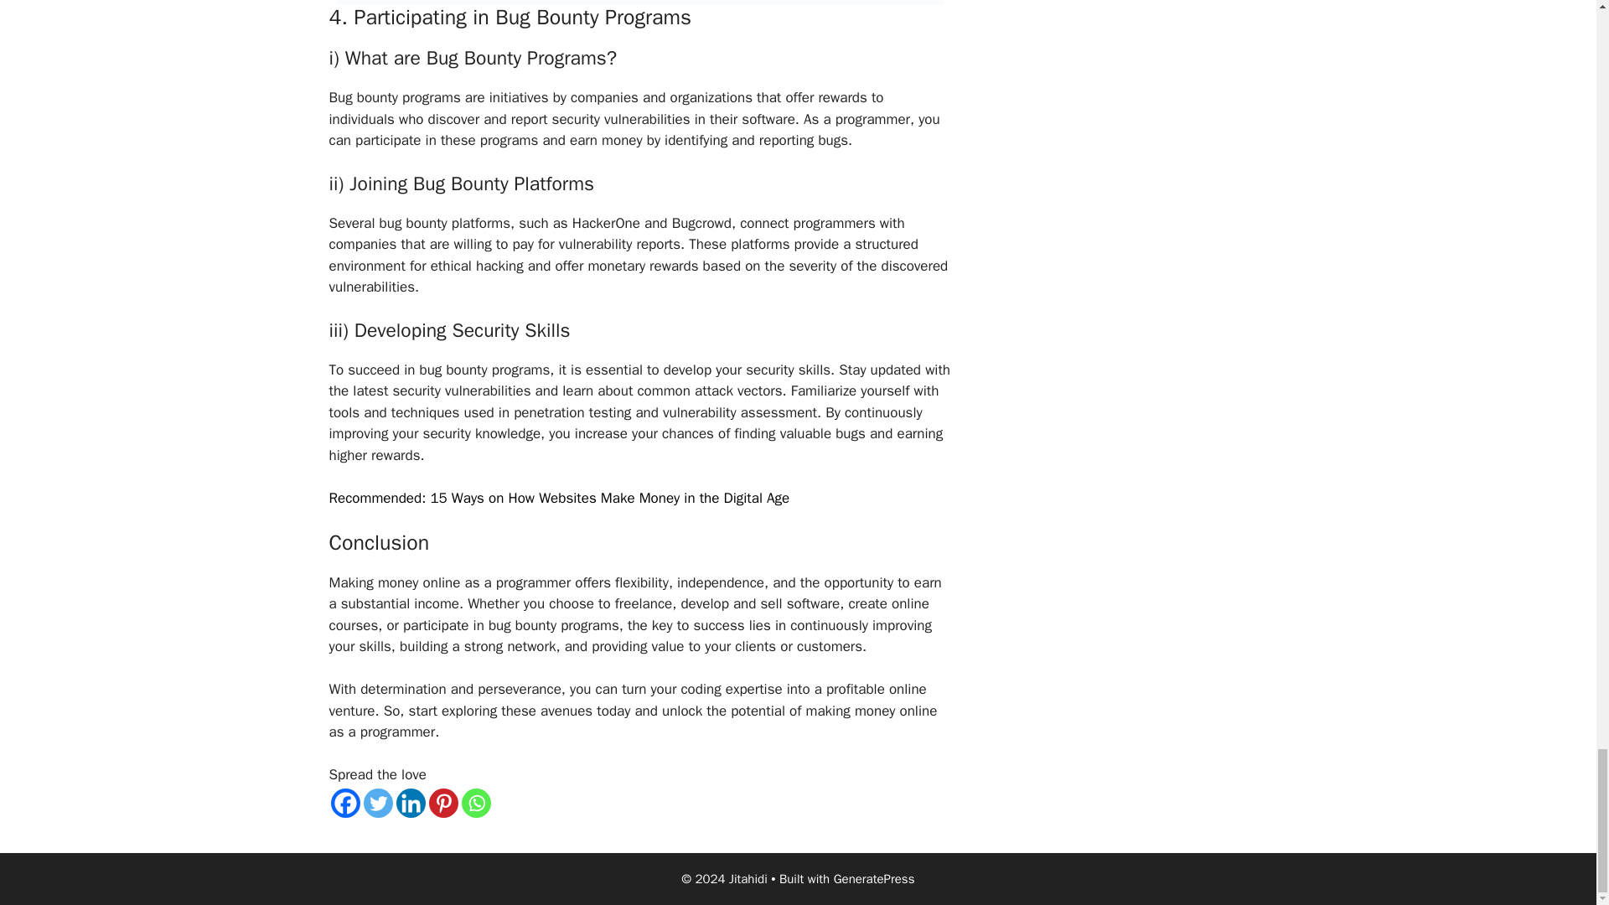 This screenshot has width=1609, height=905. I want to click on 15 Ways on How Websites Make Money in the Digital Age, so click(609, 498).